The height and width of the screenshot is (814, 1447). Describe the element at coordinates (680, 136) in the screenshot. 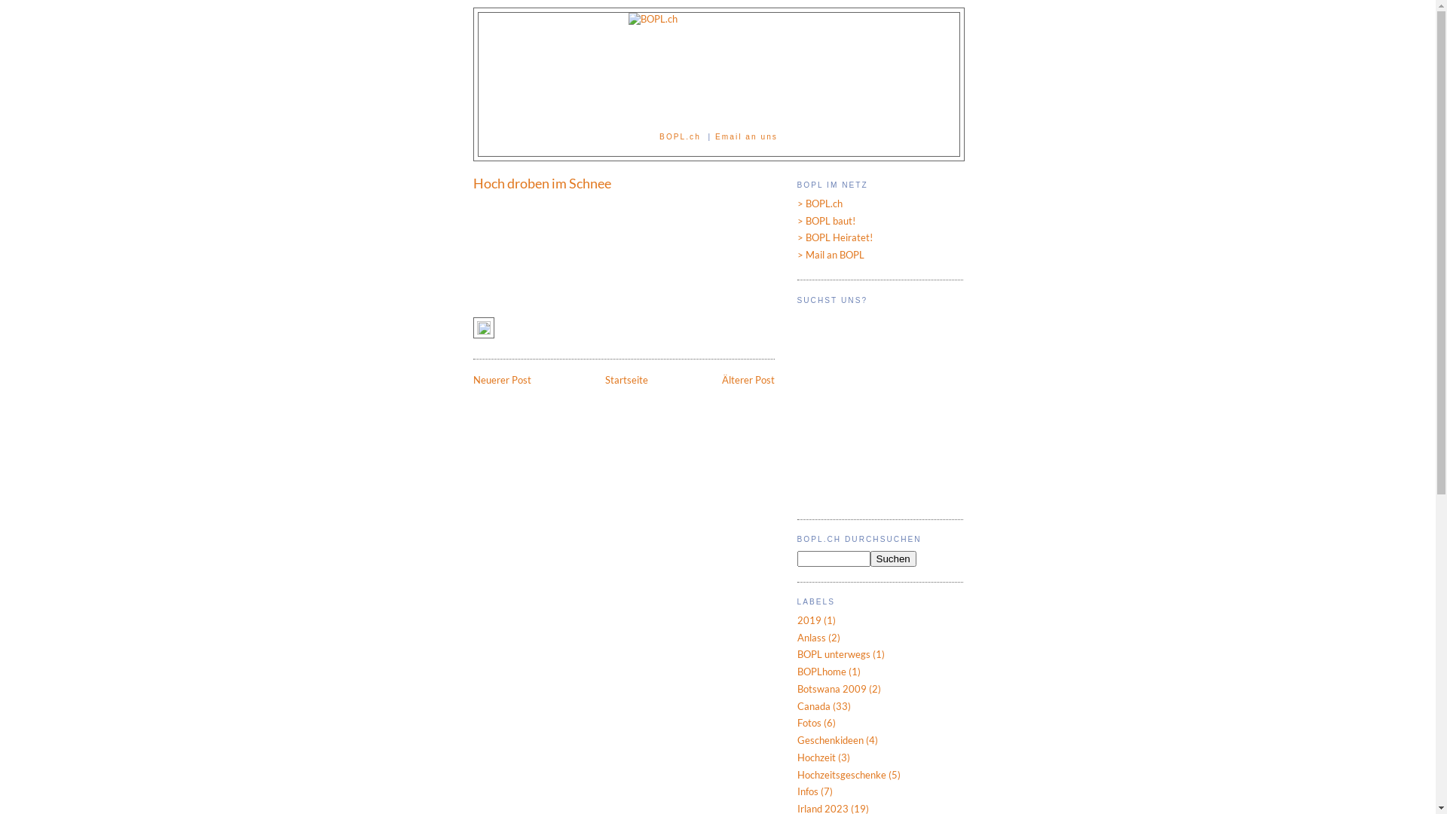

I see `BOPL.ch` at that location.